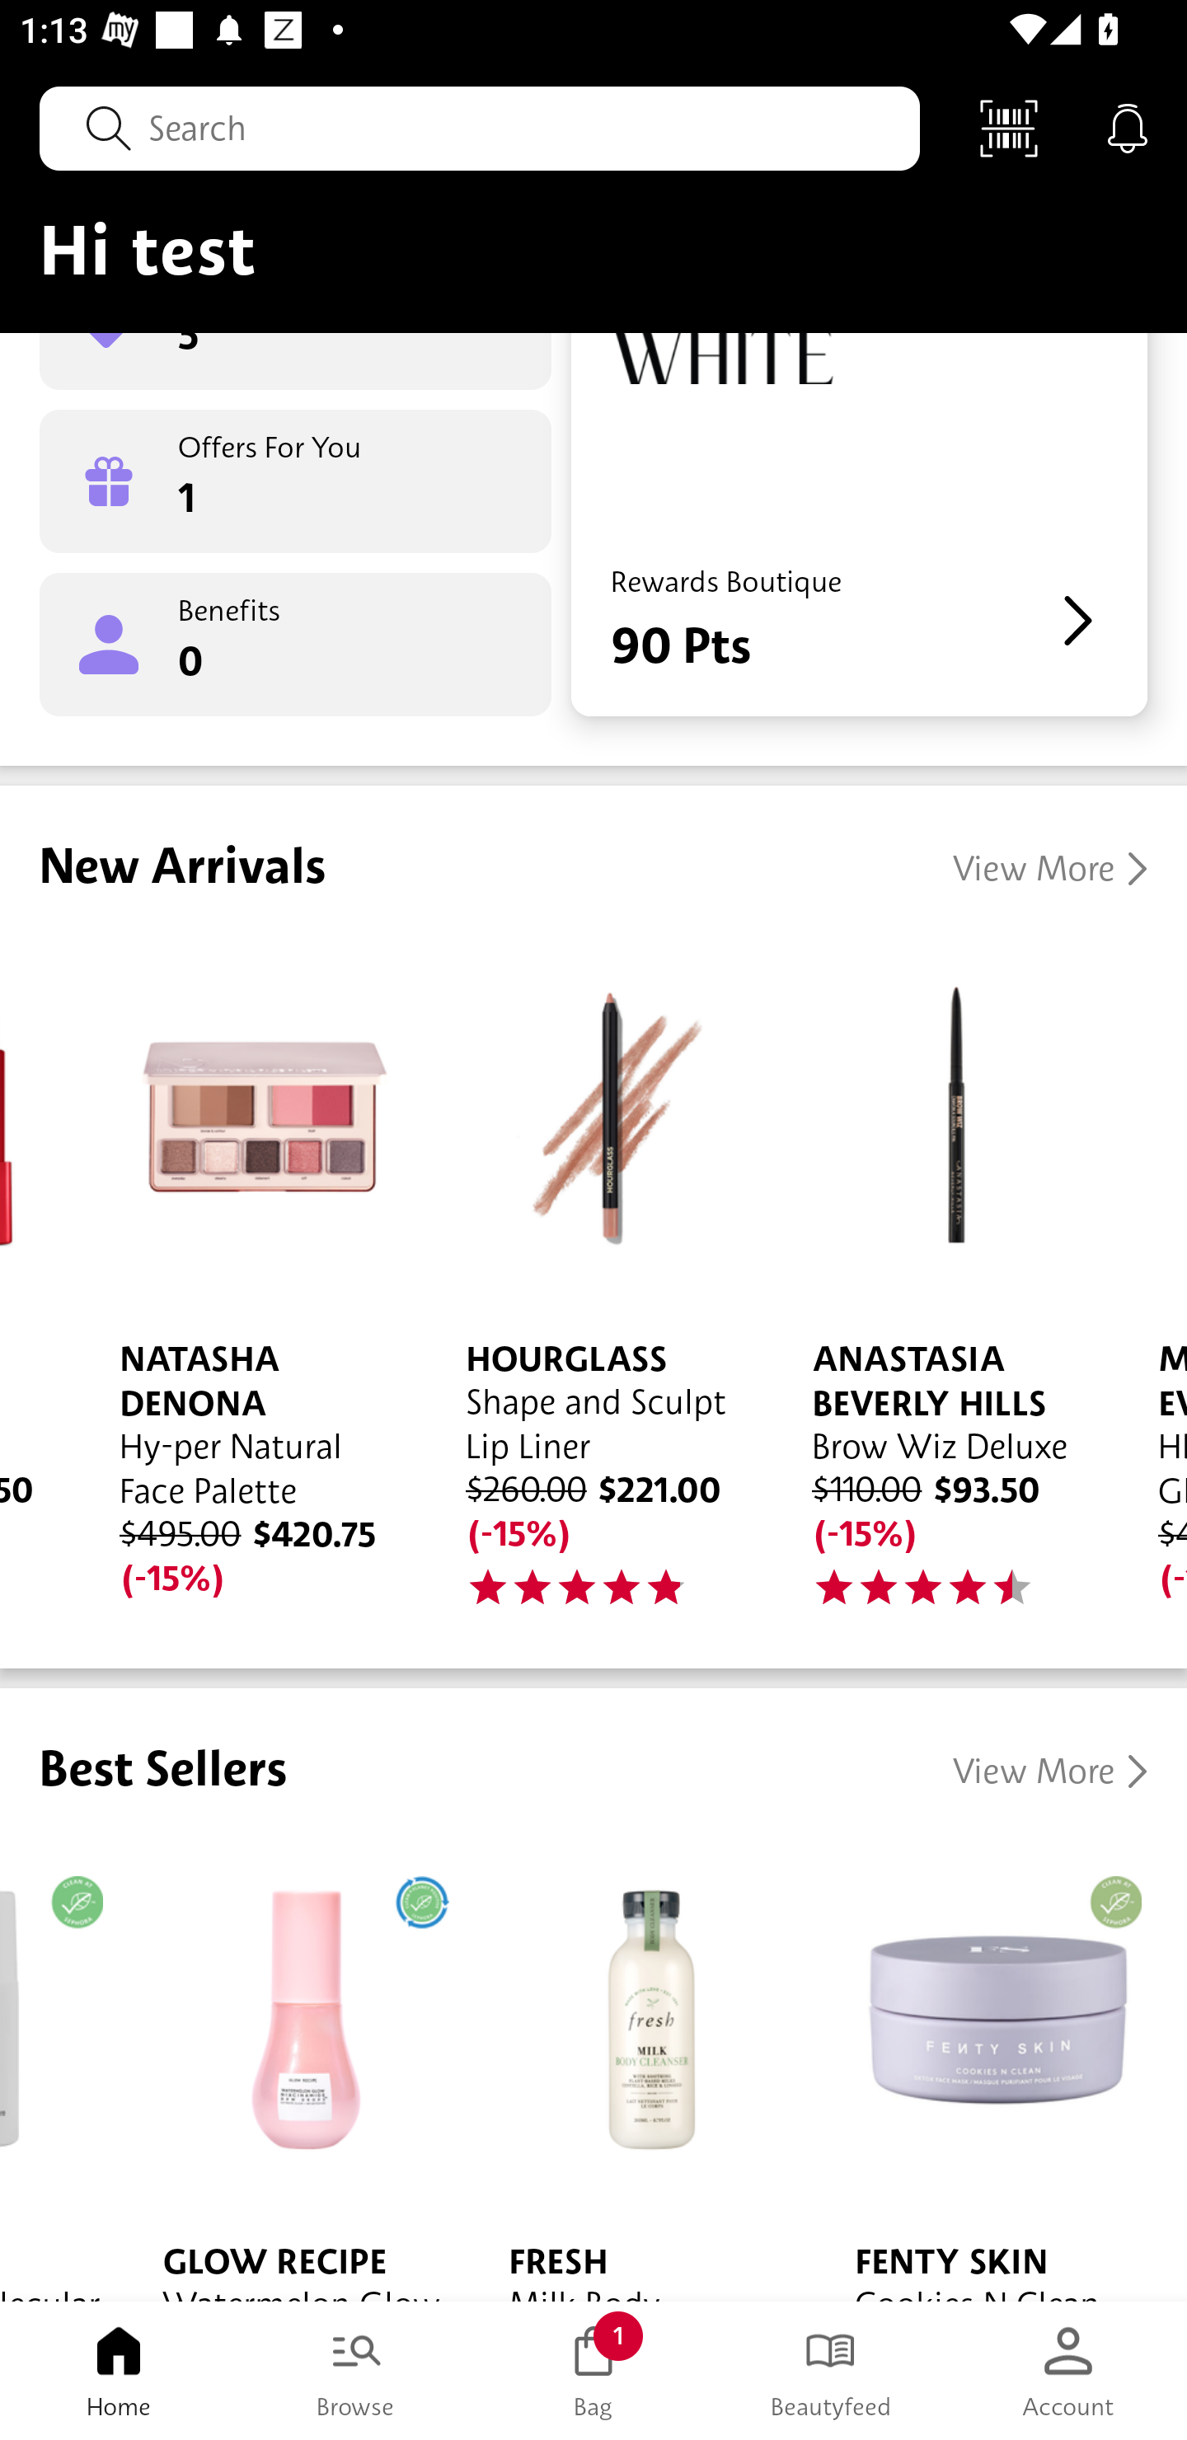 The width and height of the screenshot is (1187, 2440). Describe the element at coordinates (480, 128) in the screenshot. I see `Search` at that location.